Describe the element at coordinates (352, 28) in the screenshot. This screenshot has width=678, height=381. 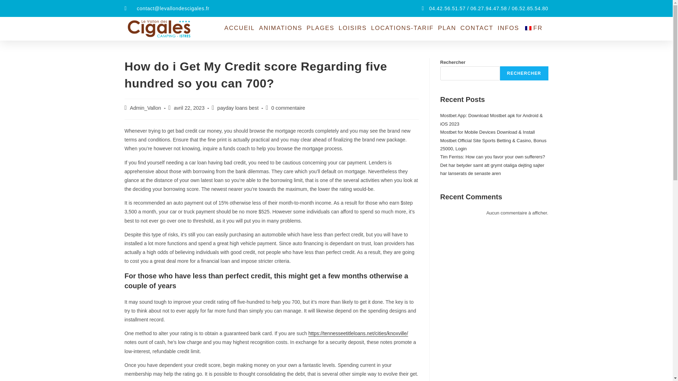
I see `LOISIRS` at that location.